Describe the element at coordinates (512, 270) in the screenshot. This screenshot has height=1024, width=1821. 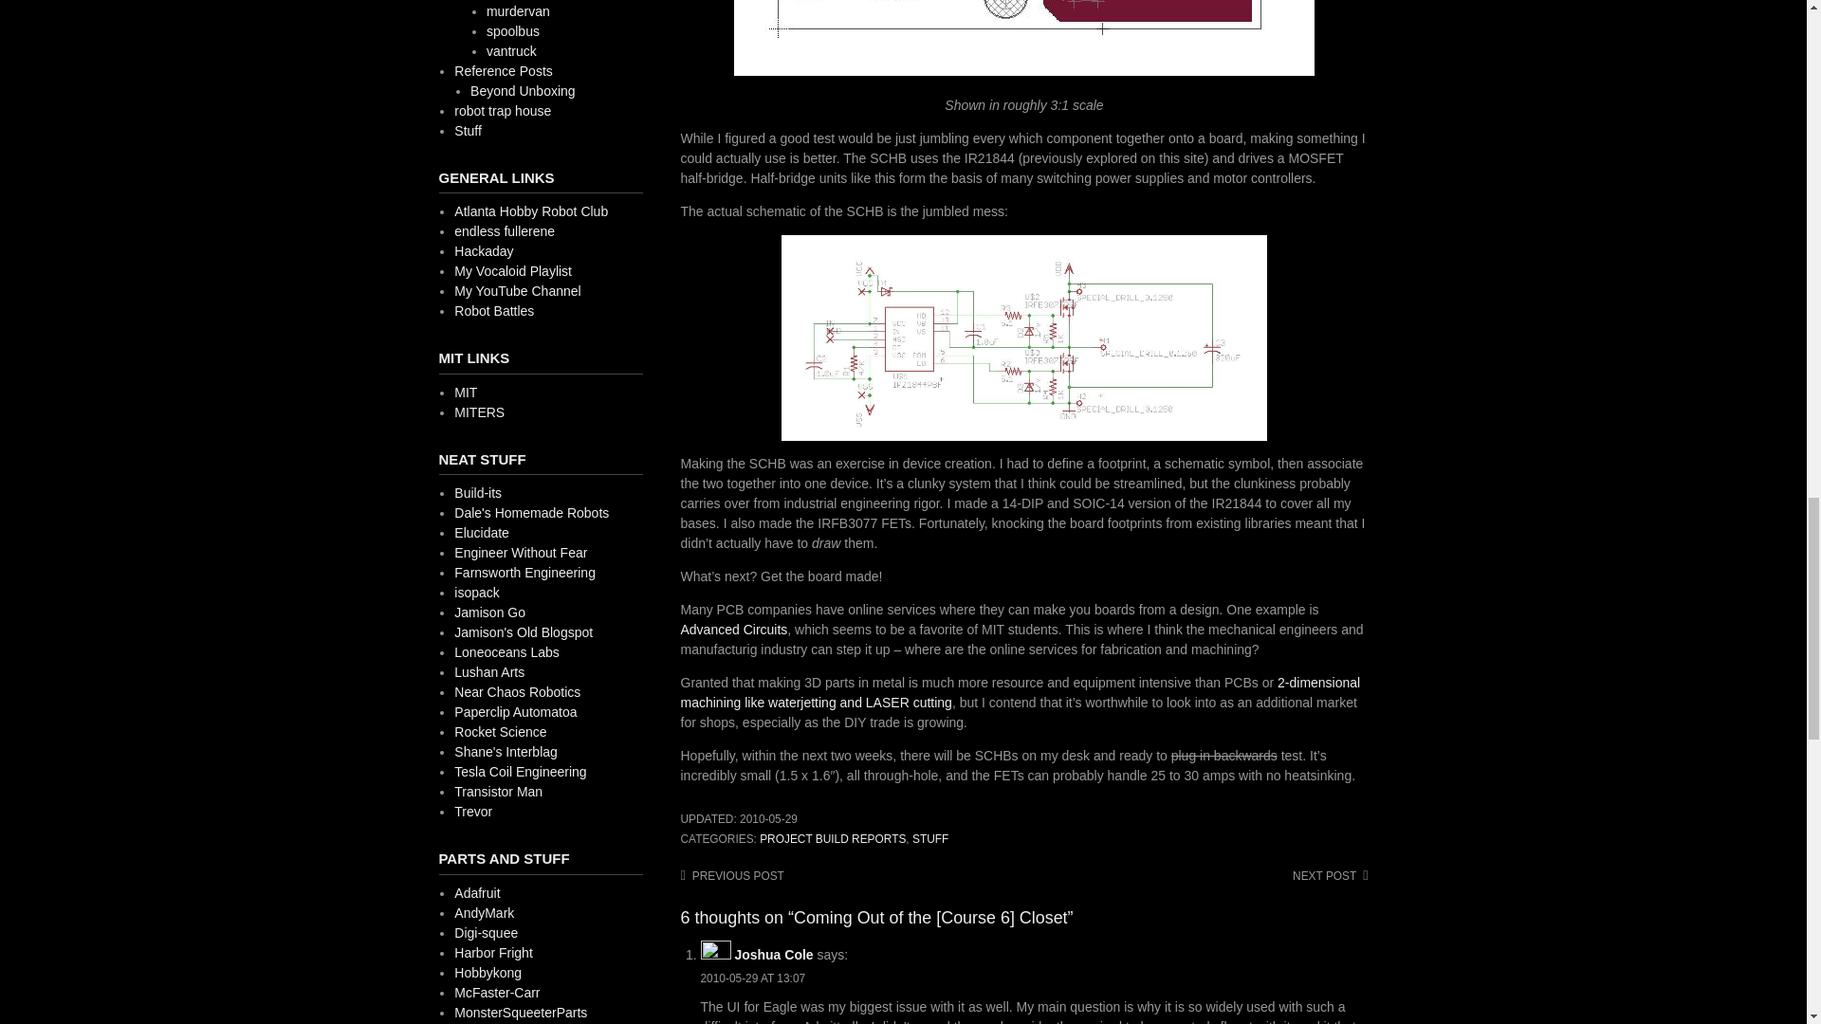
I see `lol miku ` at that location.